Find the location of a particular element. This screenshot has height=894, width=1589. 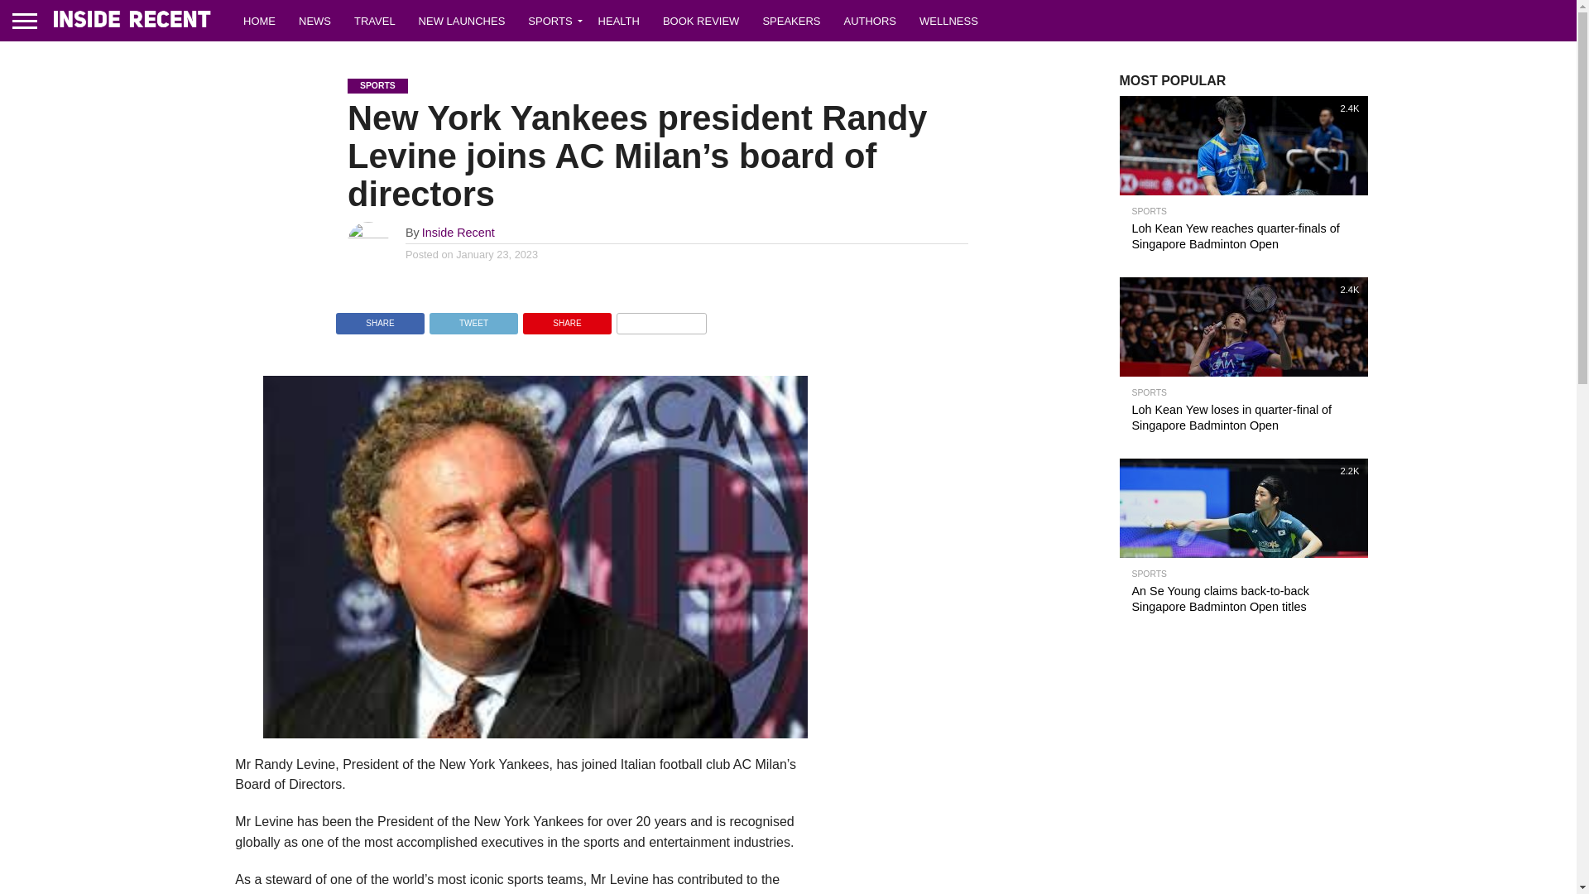

TWEET is located at coordinates (473, 319).